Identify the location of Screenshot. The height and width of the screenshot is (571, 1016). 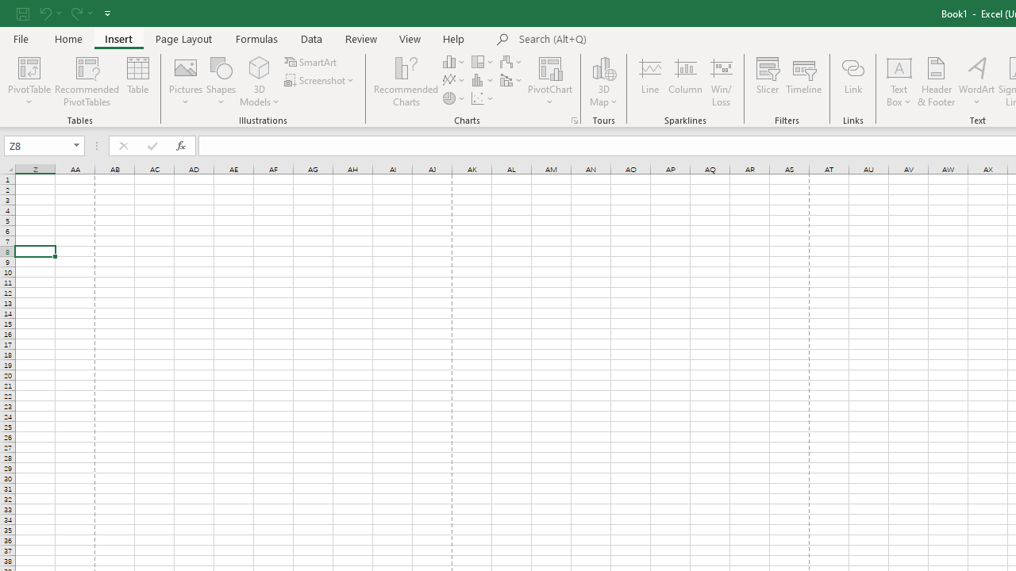
(321, 81).